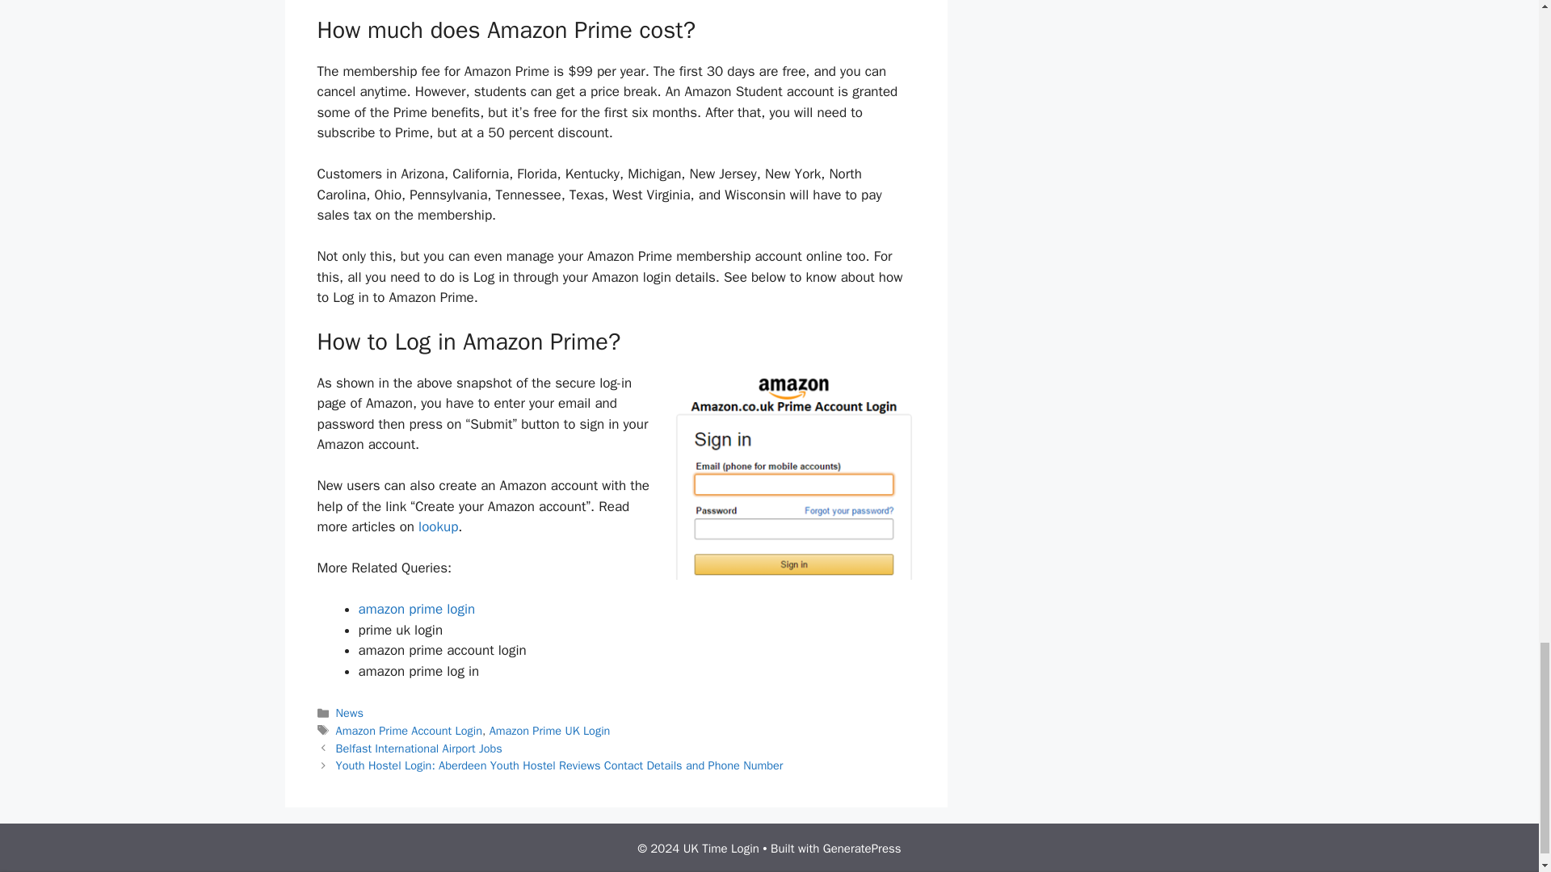  Describe the element at coordinates (349, 712) in the screenshot. I see `News` at that location.